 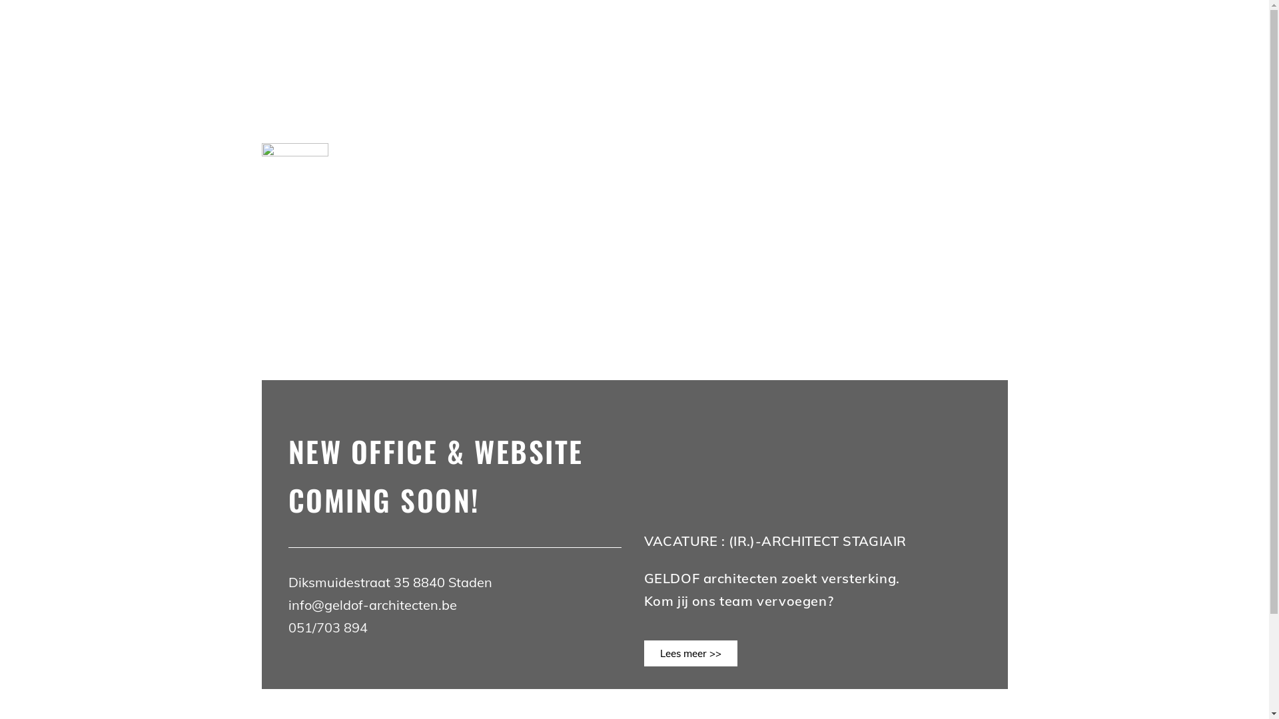 What do you see at coordinates (690, 654) in the screenshot?
I see `Lees meer >>` at bounding box center [690, 654].